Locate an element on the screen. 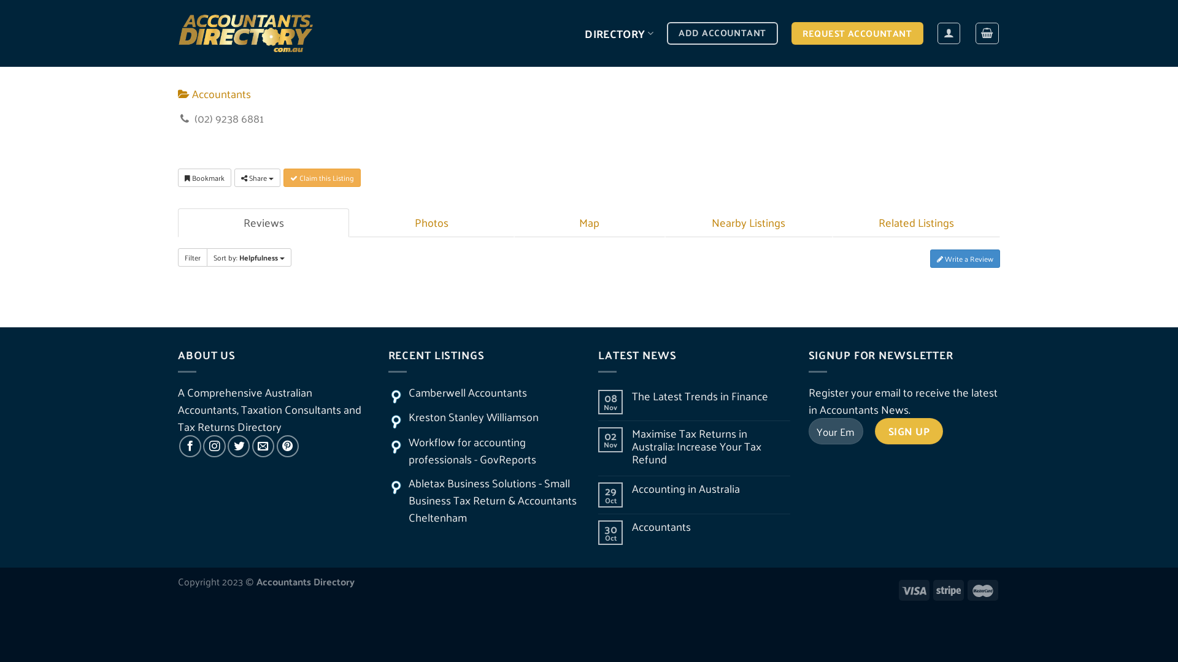 This screenshot has width=1178, height=662. Accountants is located at coordinates (710, 527).